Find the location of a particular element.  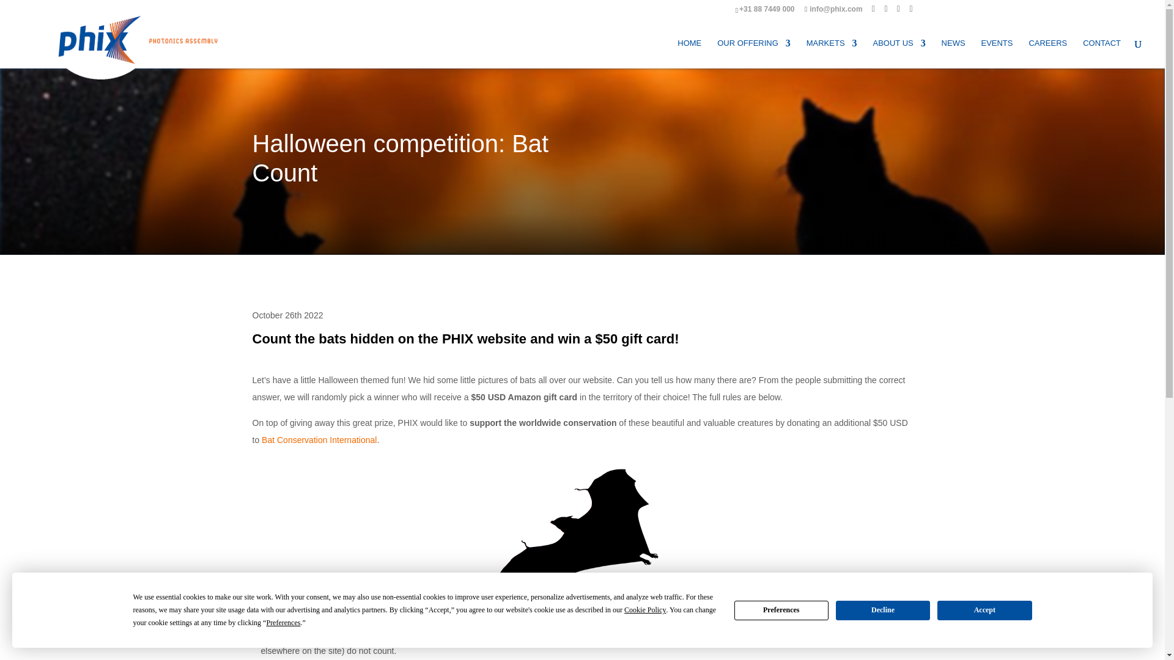

OUR OFFERING is located at coordinates (753, 54).